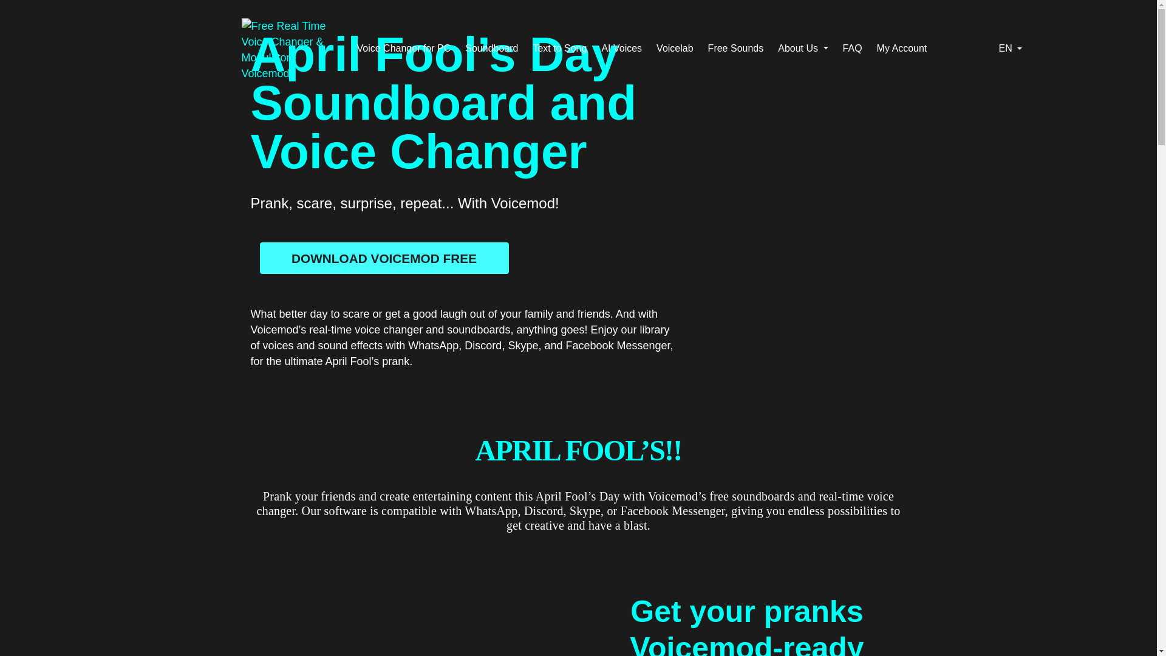  Describe the element at coordinates (901, 48) in the screenshot. I see `My Account` at that location.